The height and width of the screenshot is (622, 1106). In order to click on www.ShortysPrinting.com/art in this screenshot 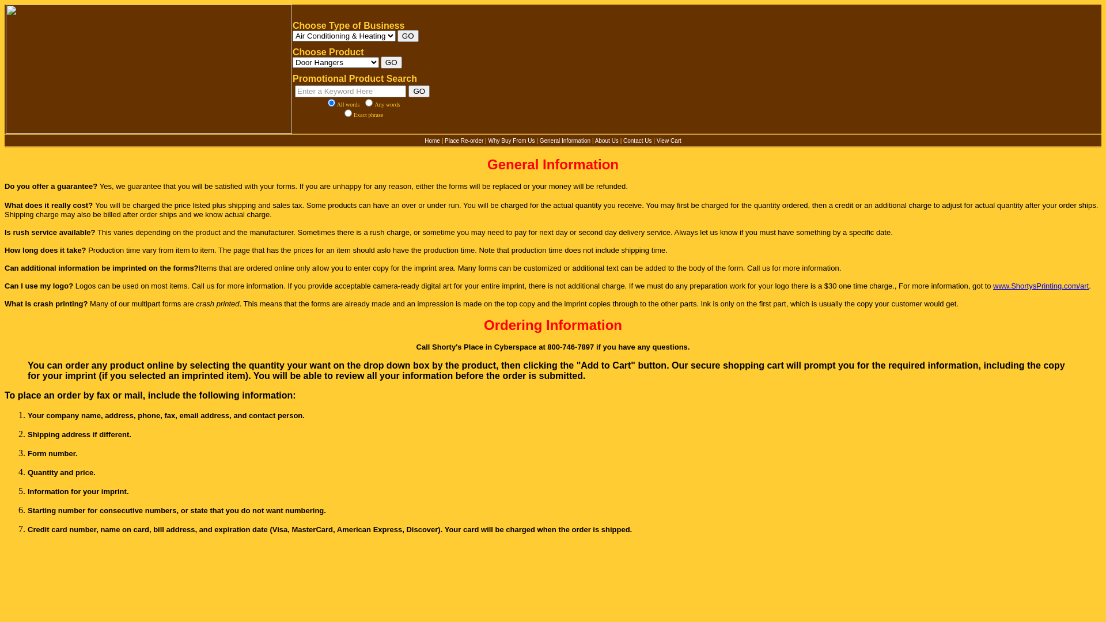, I will do `click(1041, 286)`.